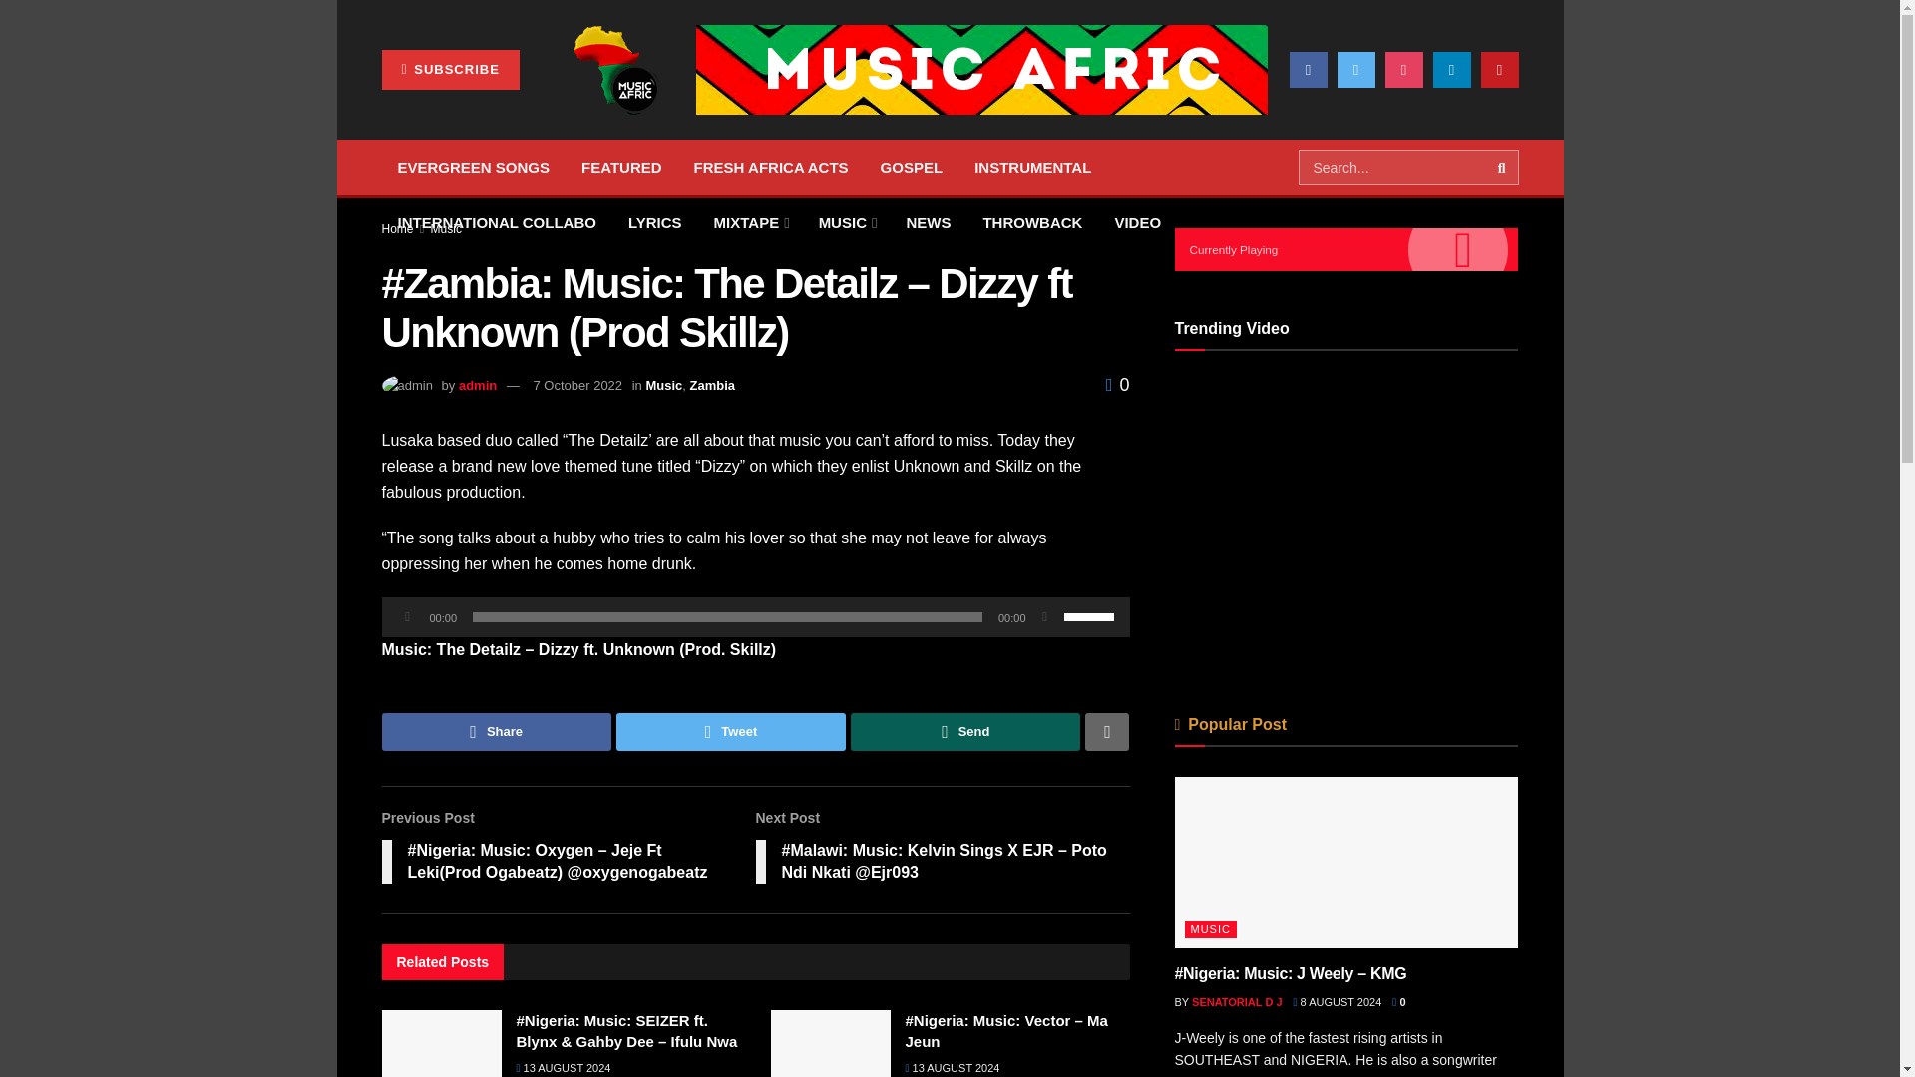 This screenshot has height=1077, width=1915. What do you see at coordinates (655, 222) in the screenshot?
I see `LYRICS` at bounding box center [655, 222].